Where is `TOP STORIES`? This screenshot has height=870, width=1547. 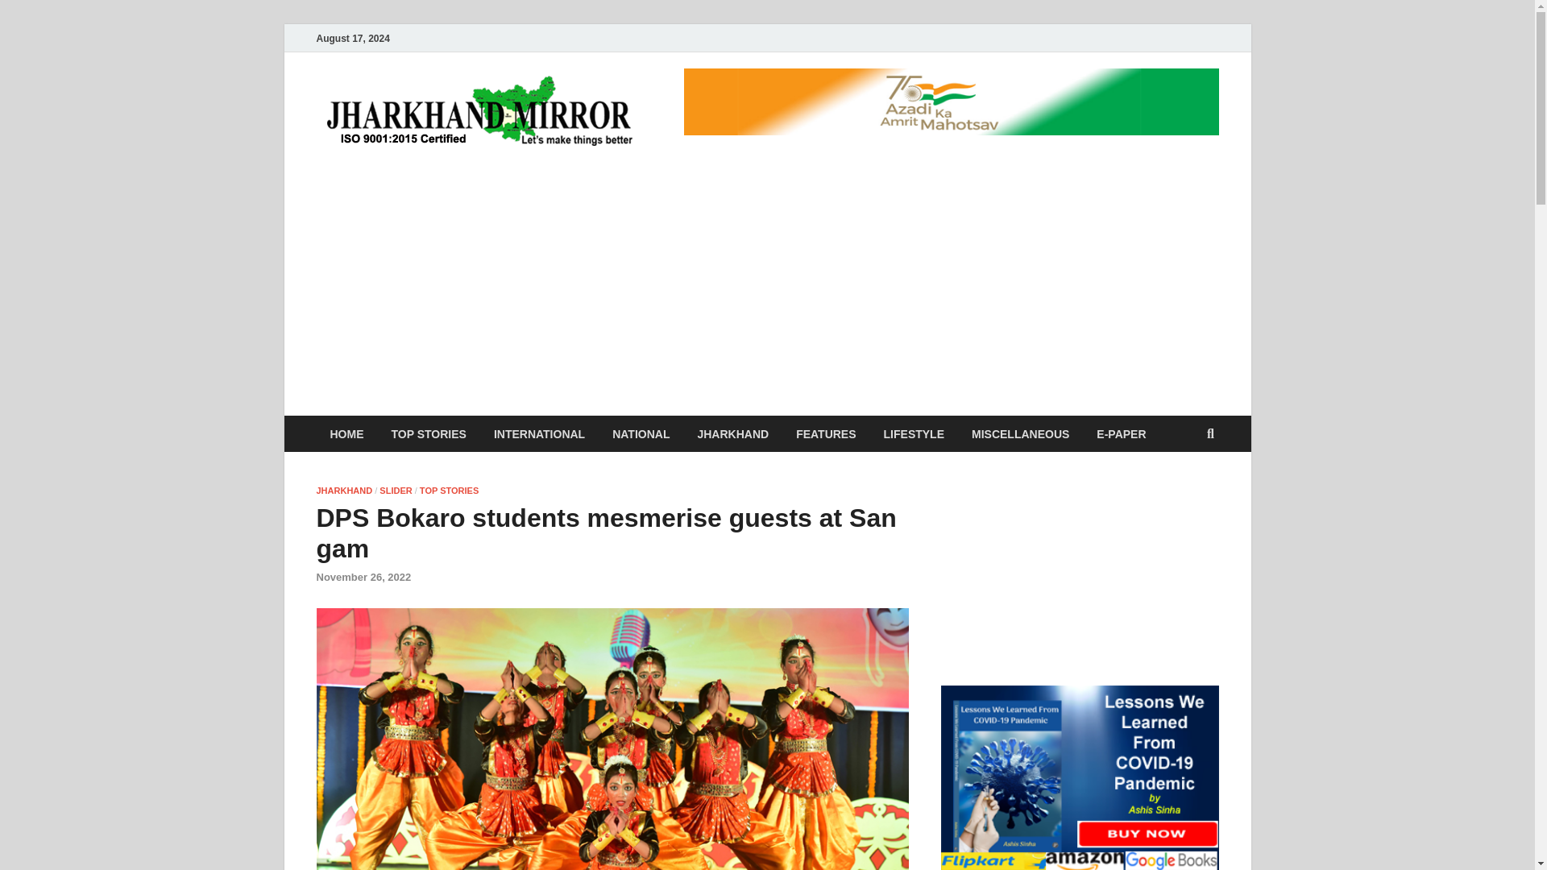 TOP STORIES is located at coordinates (429, 433).